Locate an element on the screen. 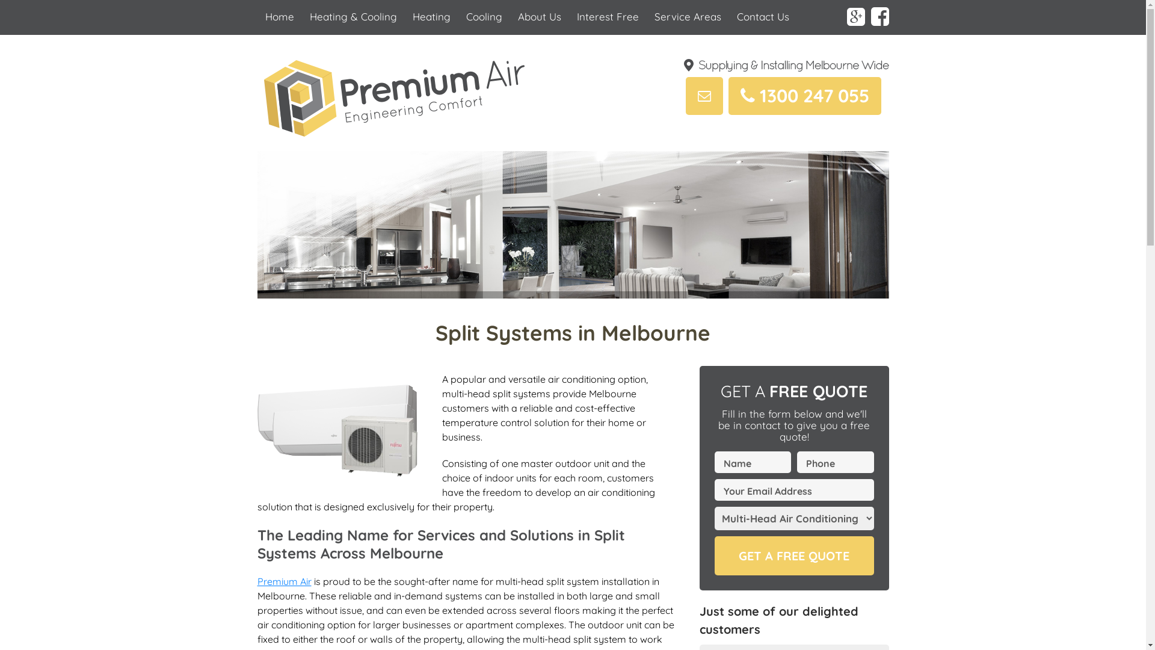 The width and height of the screenshot is (1155, 650). Heating & Cooling is located at coordinates (354, 17).